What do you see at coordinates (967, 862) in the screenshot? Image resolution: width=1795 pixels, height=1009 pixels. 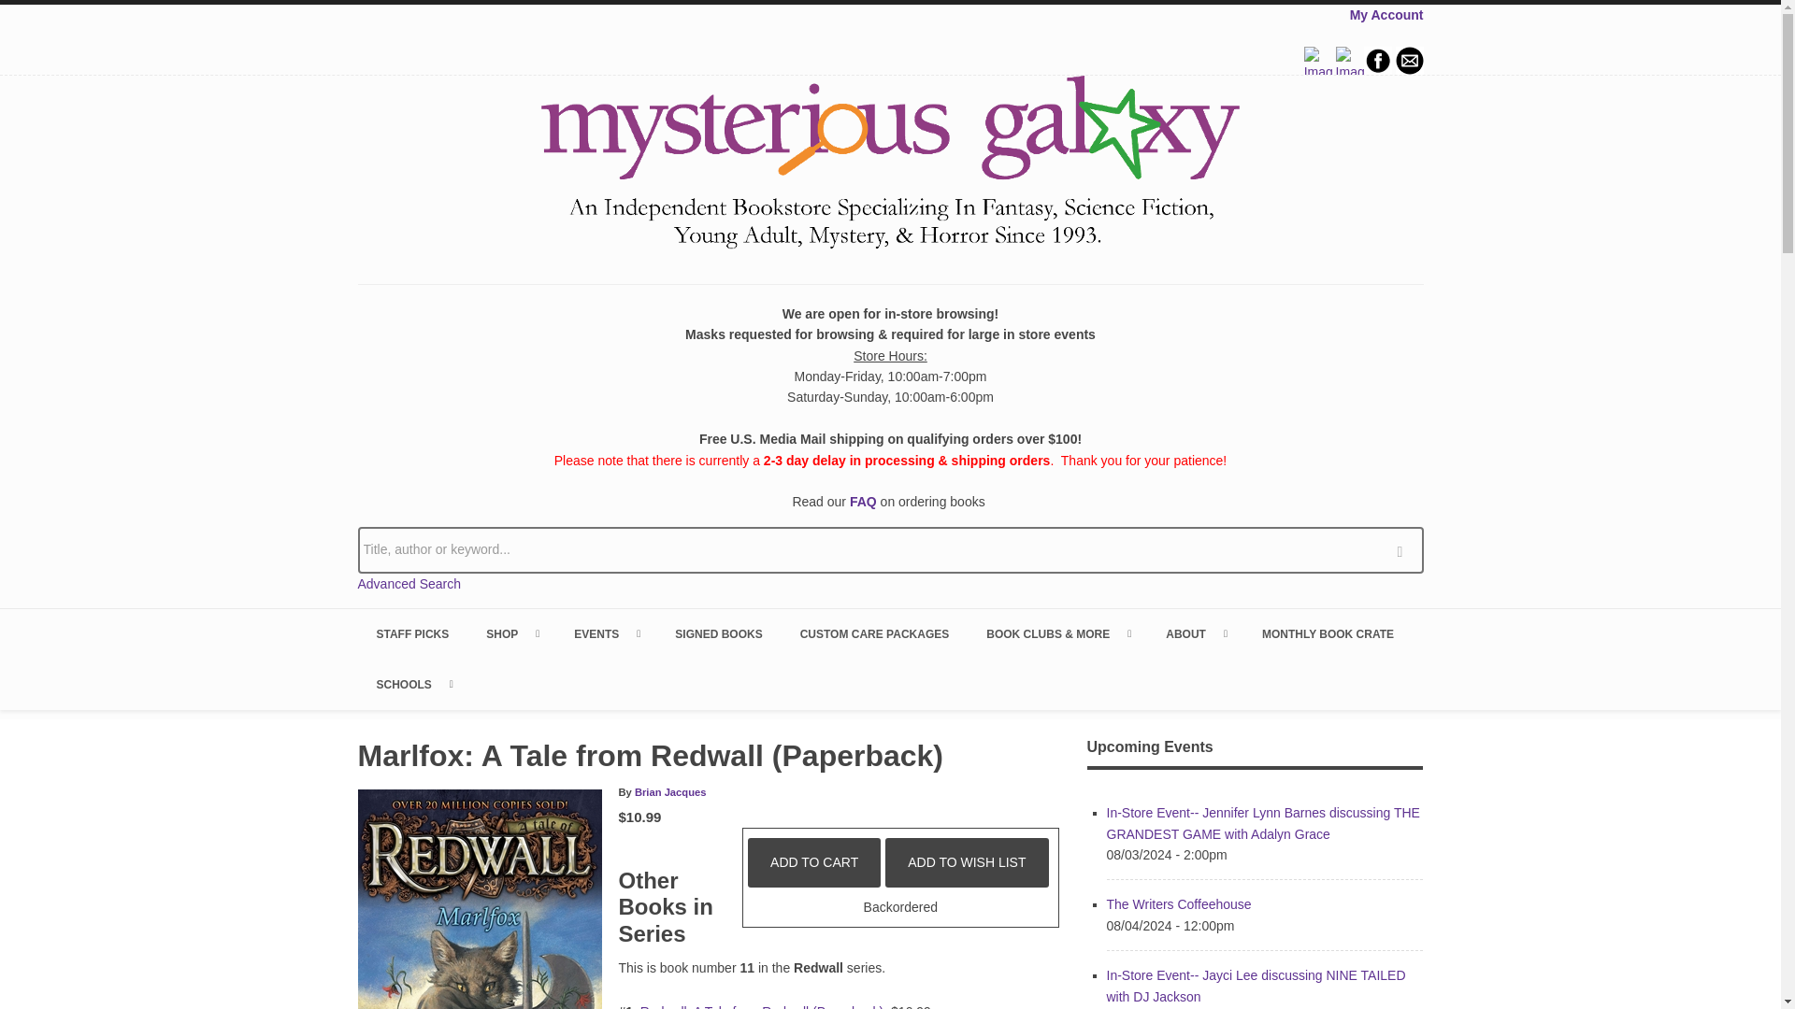 I see `Add to Wish List` at bounding box center [967, 862].